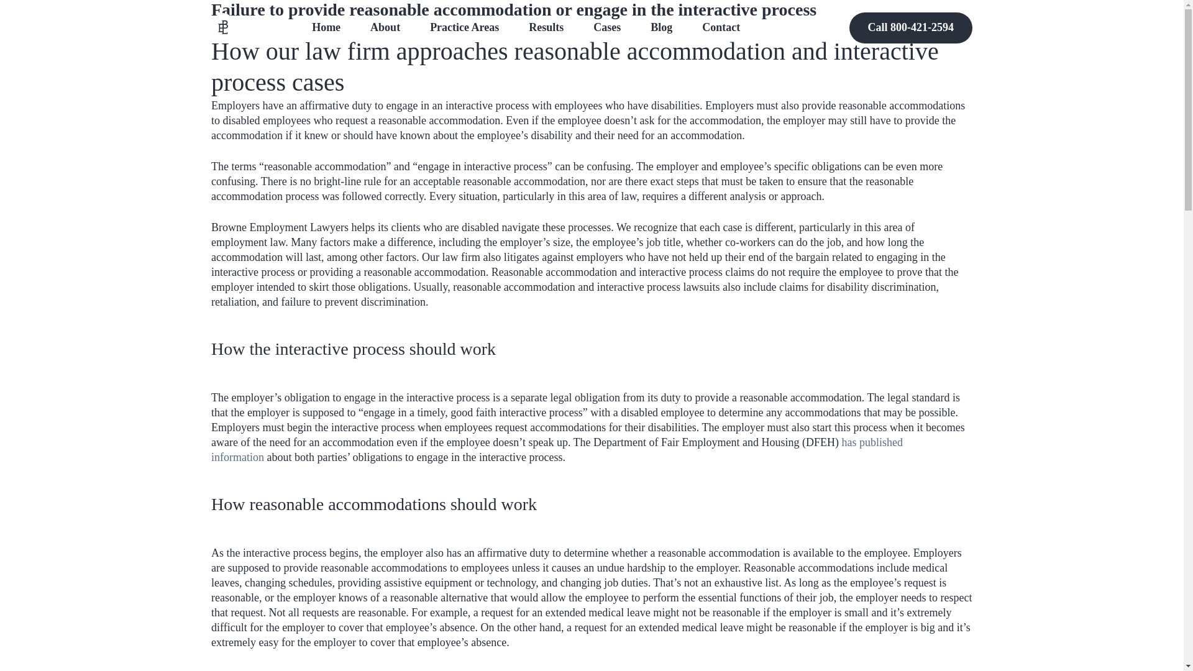  I want to click on Cases, so click(606, 28).